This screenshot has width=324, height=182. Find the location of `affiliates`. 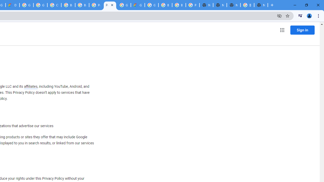

affiliates is located at coordinates (30, 86).